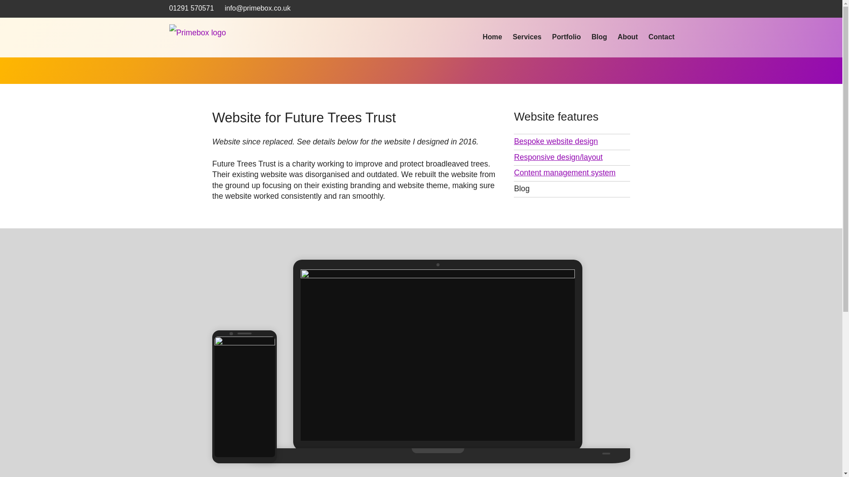 Image resolution: width=849 pixels, height=477 pixels. What do you see at coordinates (628, 37) in the screenshot?
I see `About` at bounding box center [628, 37].